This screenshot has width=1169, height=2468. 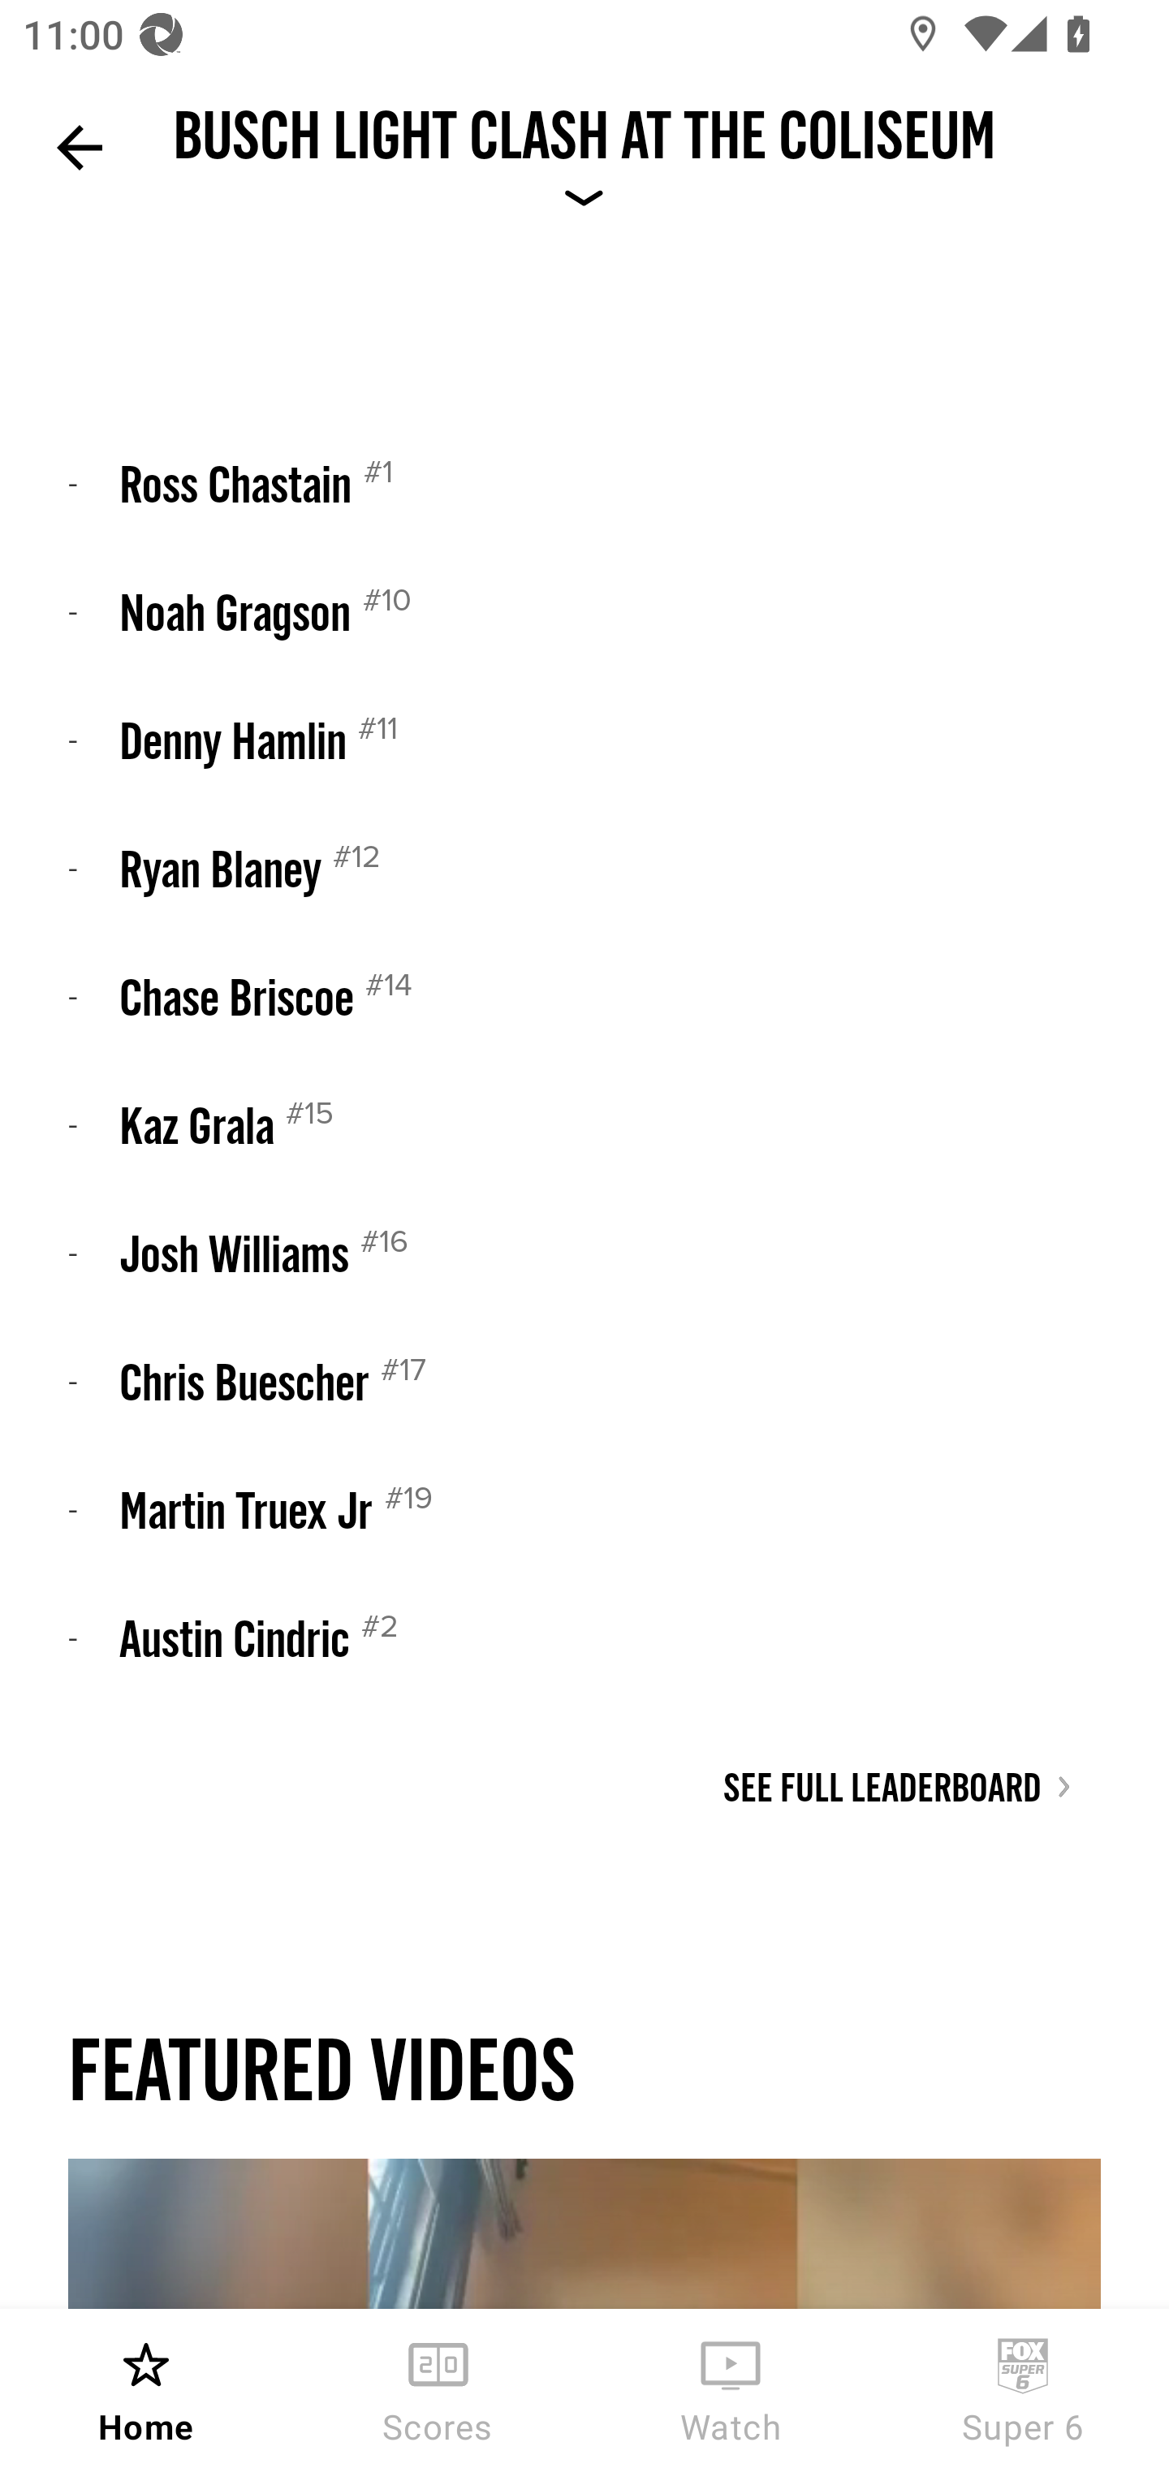 I want to click on - Chase Briscoe #14, so click(x=584, y=995).